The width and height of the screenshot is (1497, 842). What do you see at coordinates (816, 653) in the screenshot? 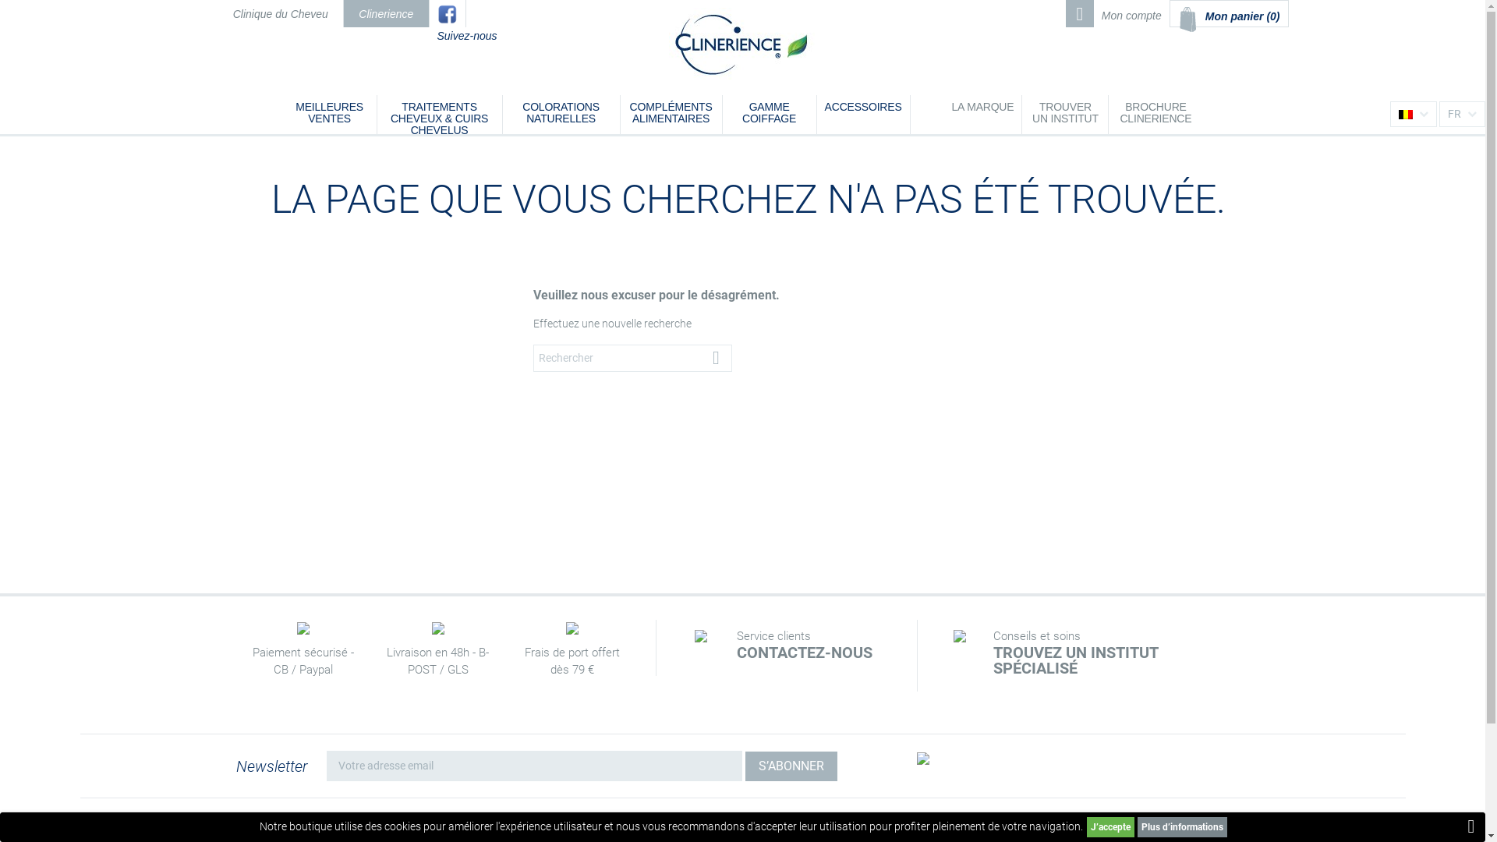
I see `CONTACTEZ-NOUS` at bounding box center [816, 653].